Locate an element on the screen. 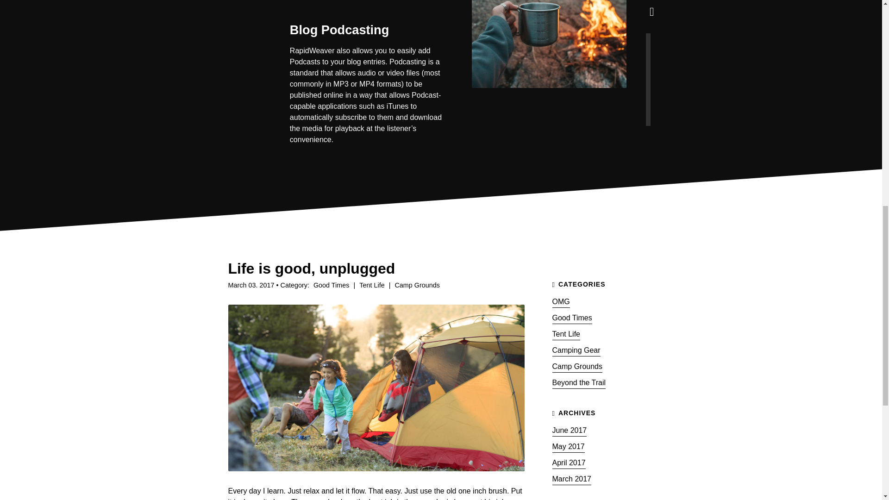 This screenshot has height=500, width=889. Good Times is located at coordinates (332, 285).